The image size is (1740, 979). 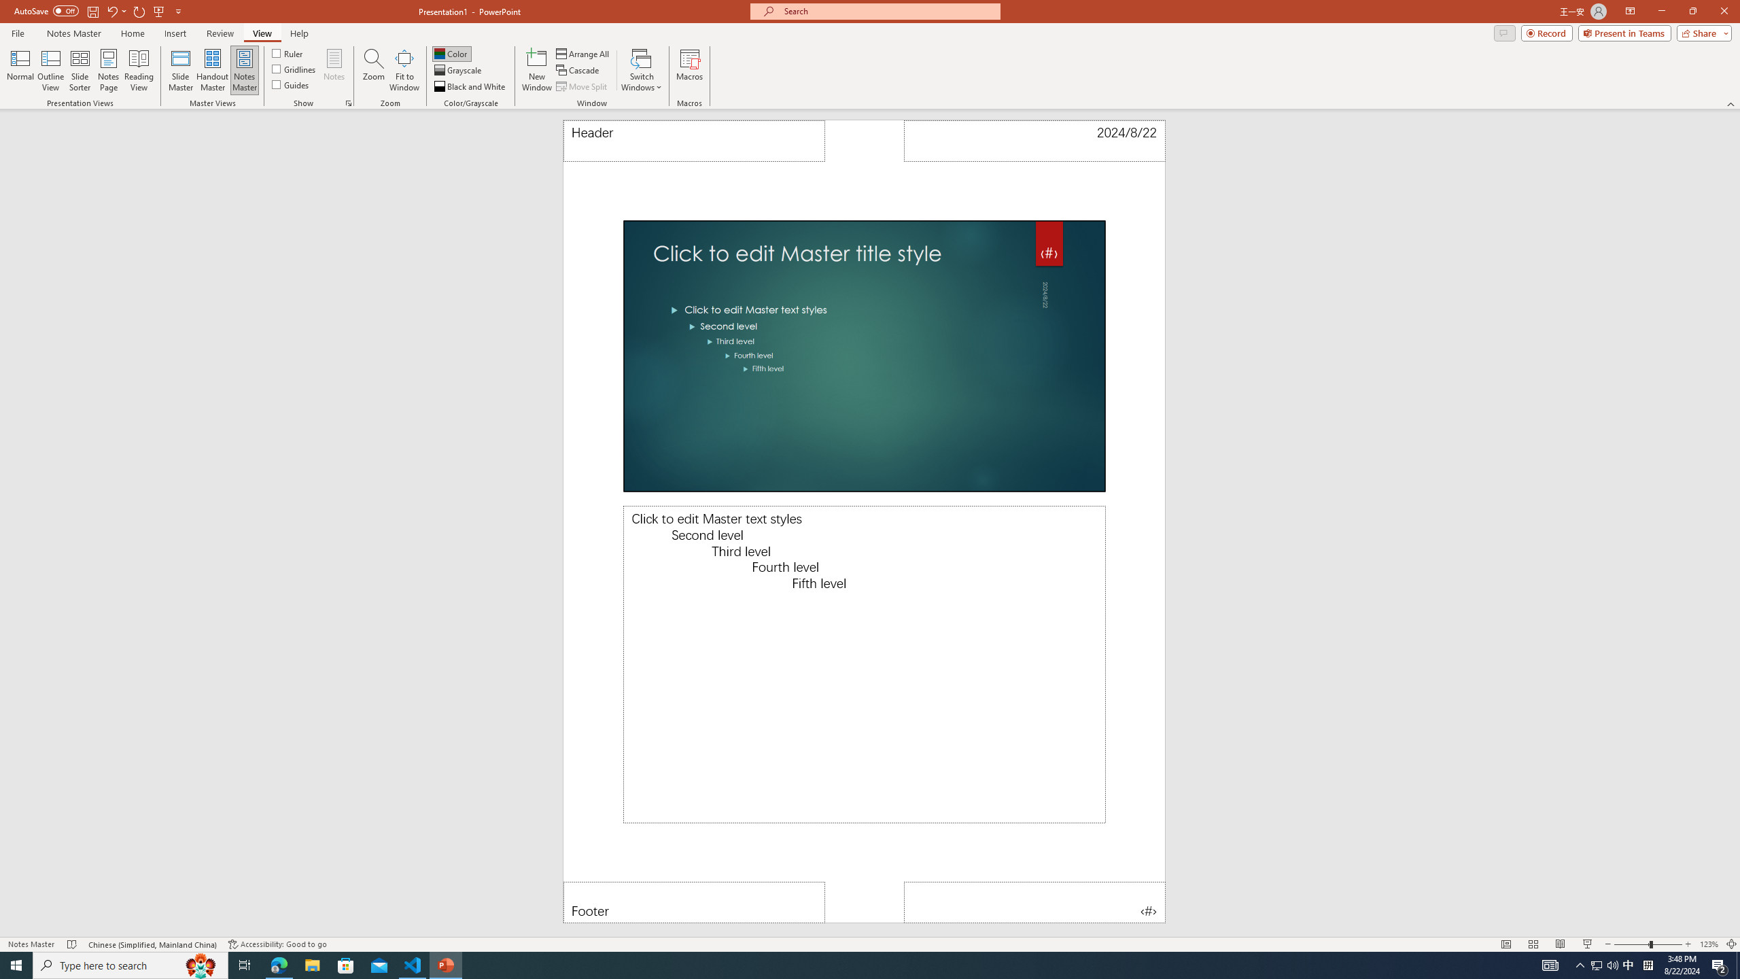 I want to click on Page Number, so click(x=1035, y=902).